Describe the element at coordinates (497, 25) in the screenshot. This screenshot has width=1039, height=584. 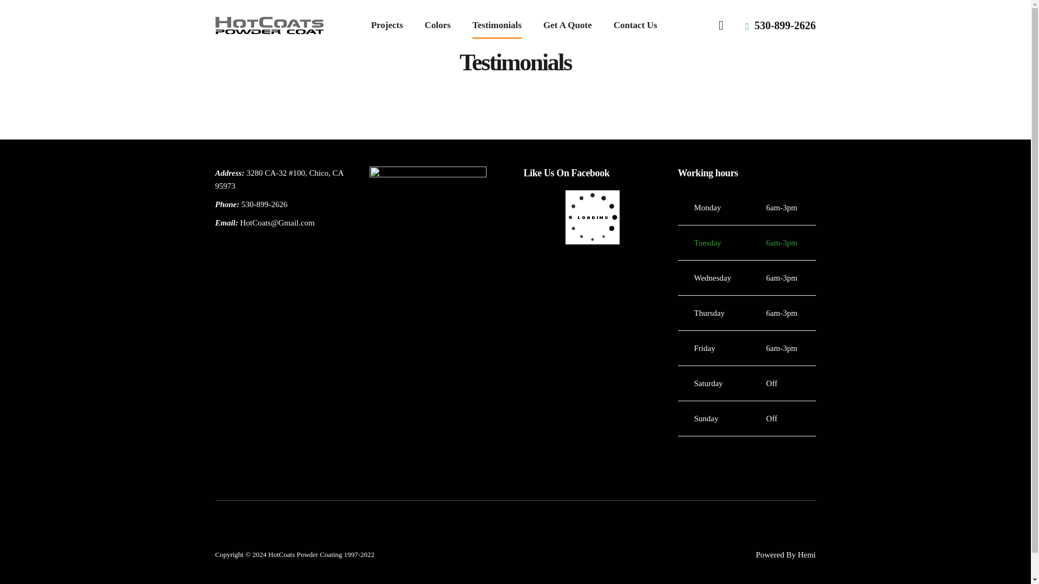
I see `Testimonials` at that location.